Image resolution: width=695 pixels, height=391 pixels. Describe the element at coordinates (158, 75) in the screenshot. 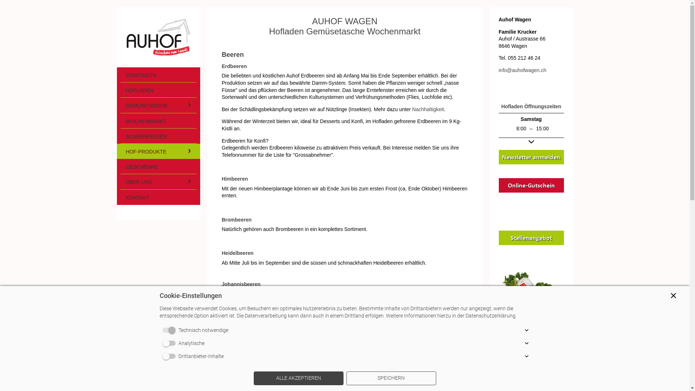

I see `STARTSEITE` at that location.